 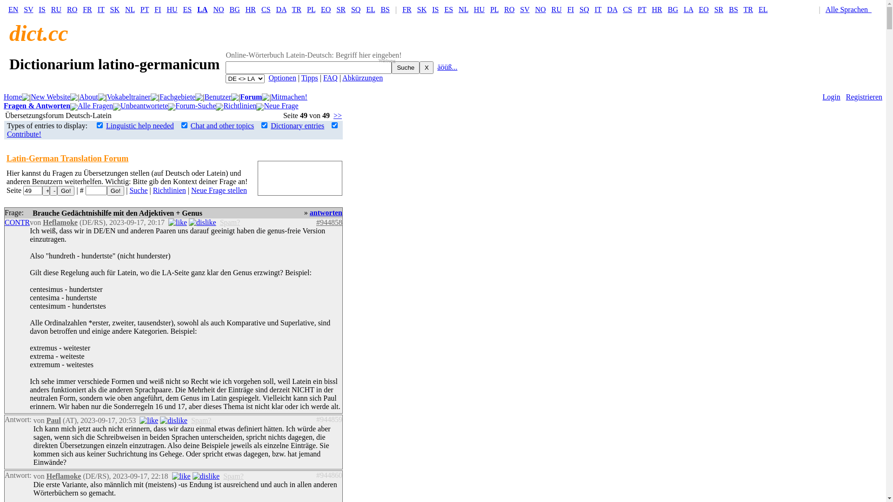 I want to click on PT, so click(x=642, y=9).